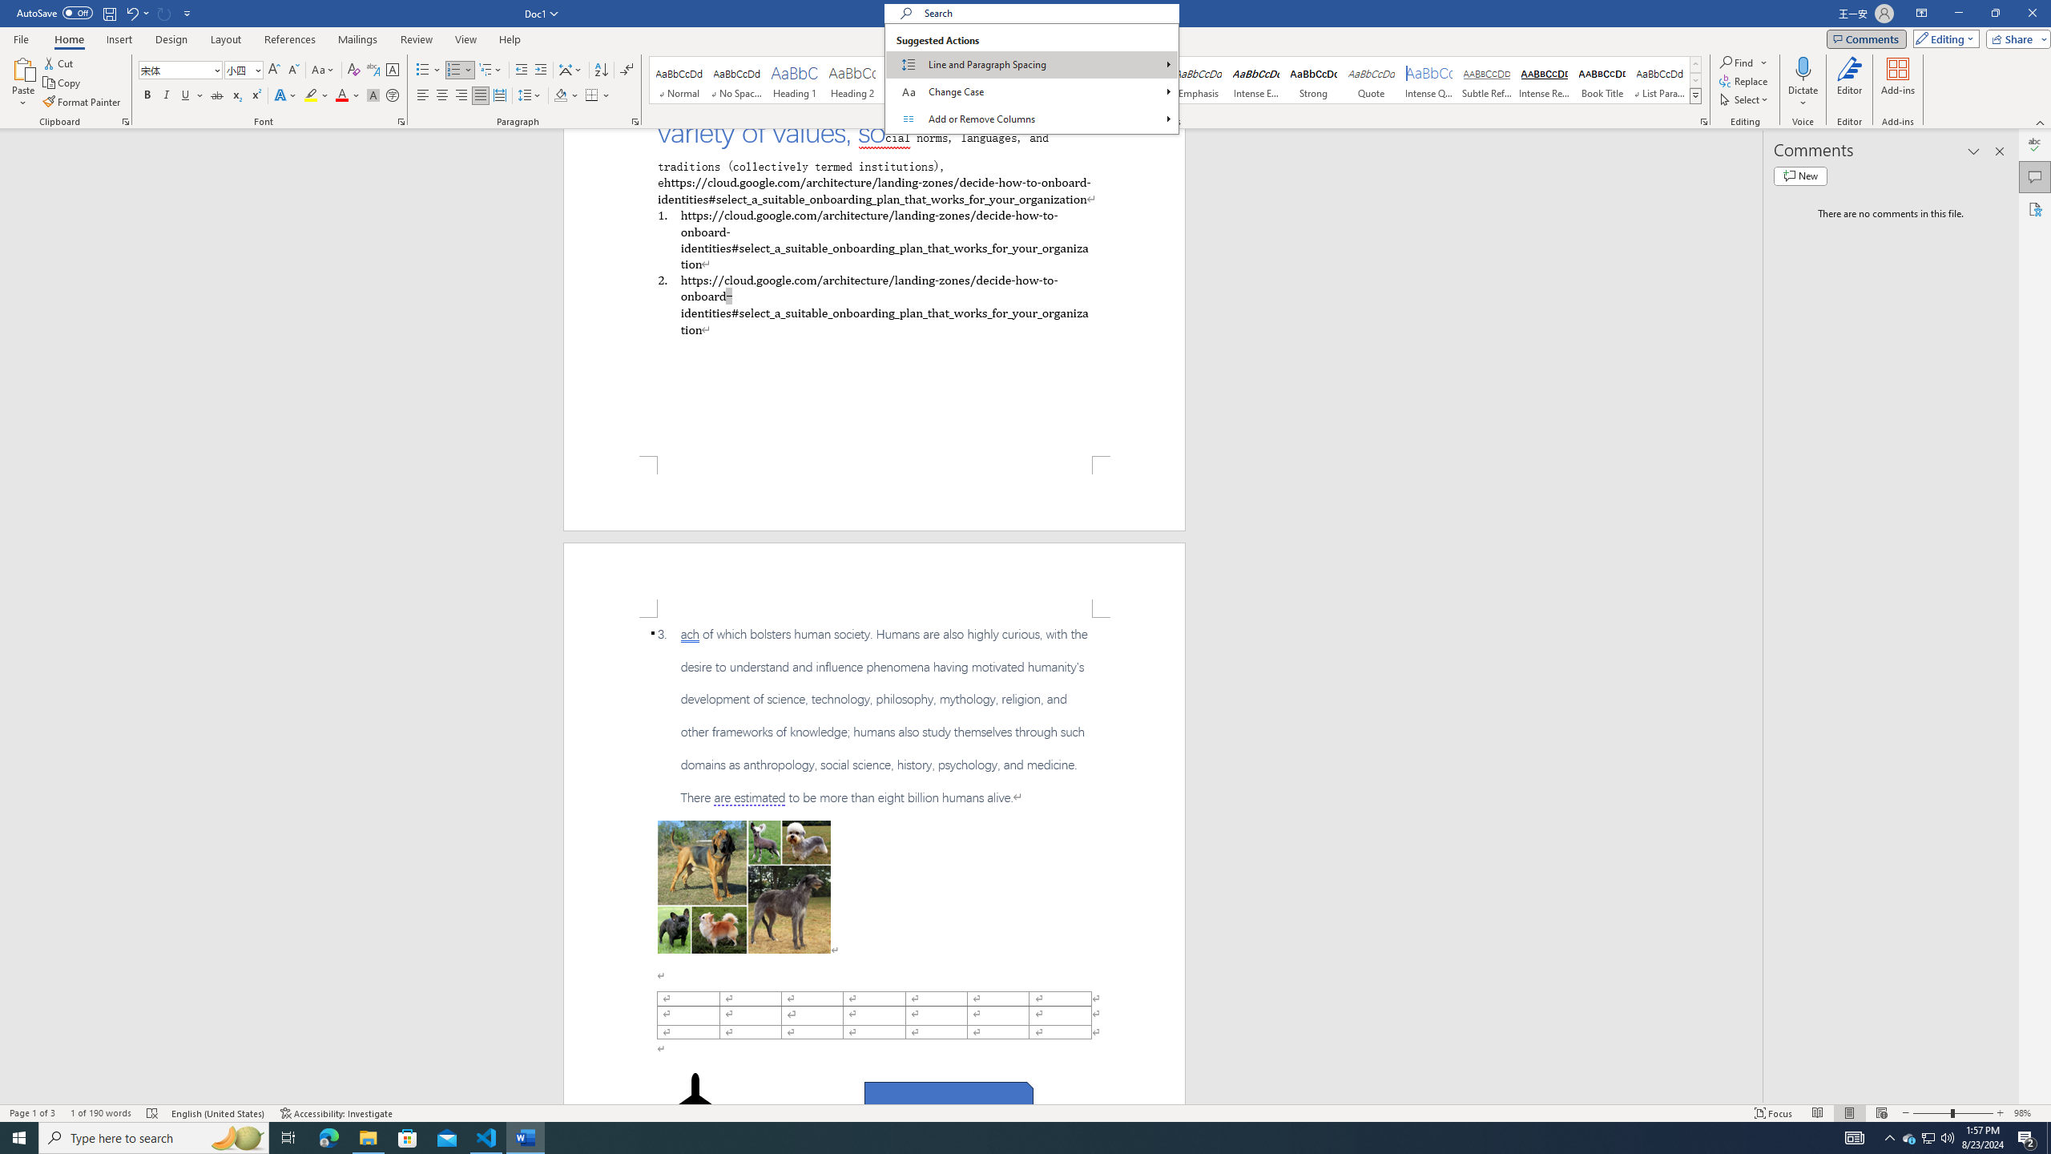 Image resolution: width=2051 pixels, height=1154 pixels. I want to click on Multilevel List, so click(490, 71).